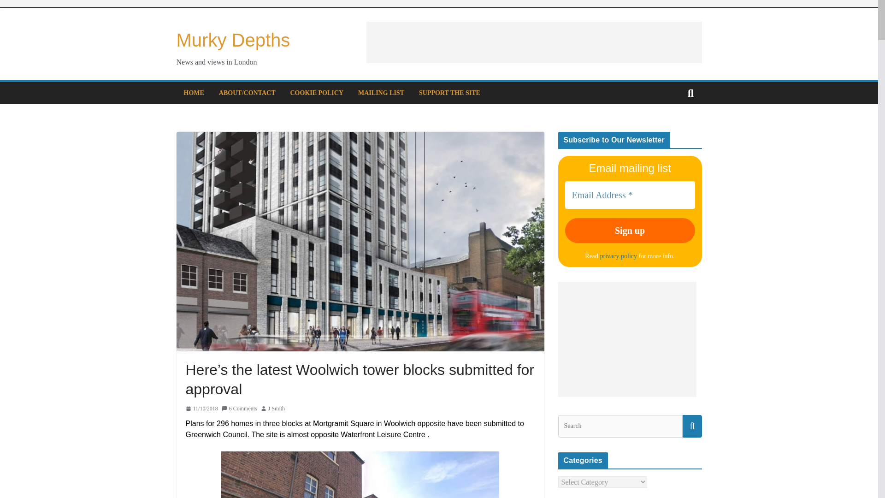 The image size is (885, 498). I want to click on 09:59, so click(201, 409).